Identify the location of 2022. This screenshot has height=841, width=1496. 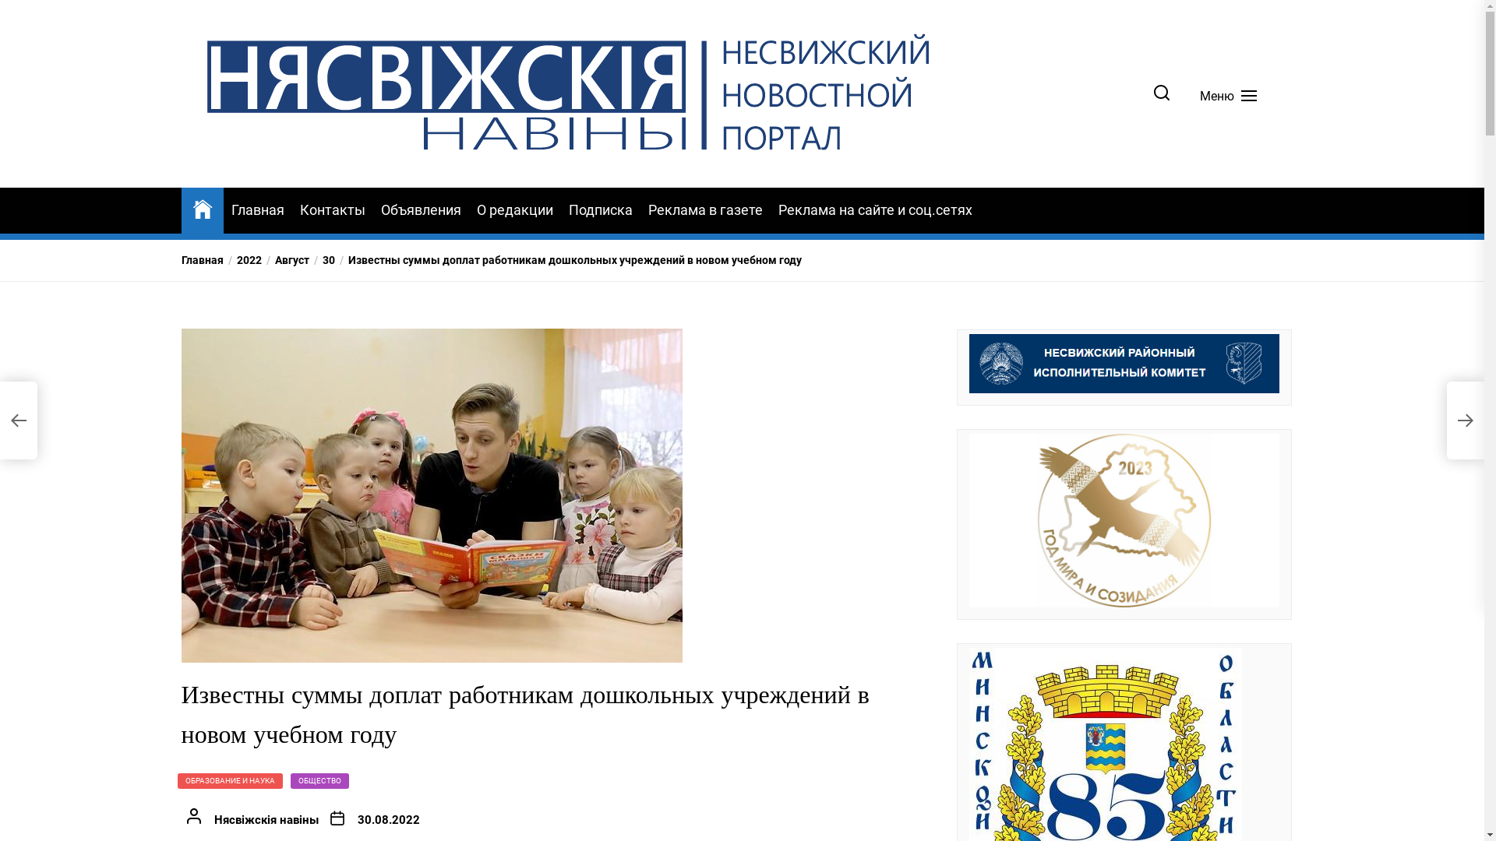
(242, 260).